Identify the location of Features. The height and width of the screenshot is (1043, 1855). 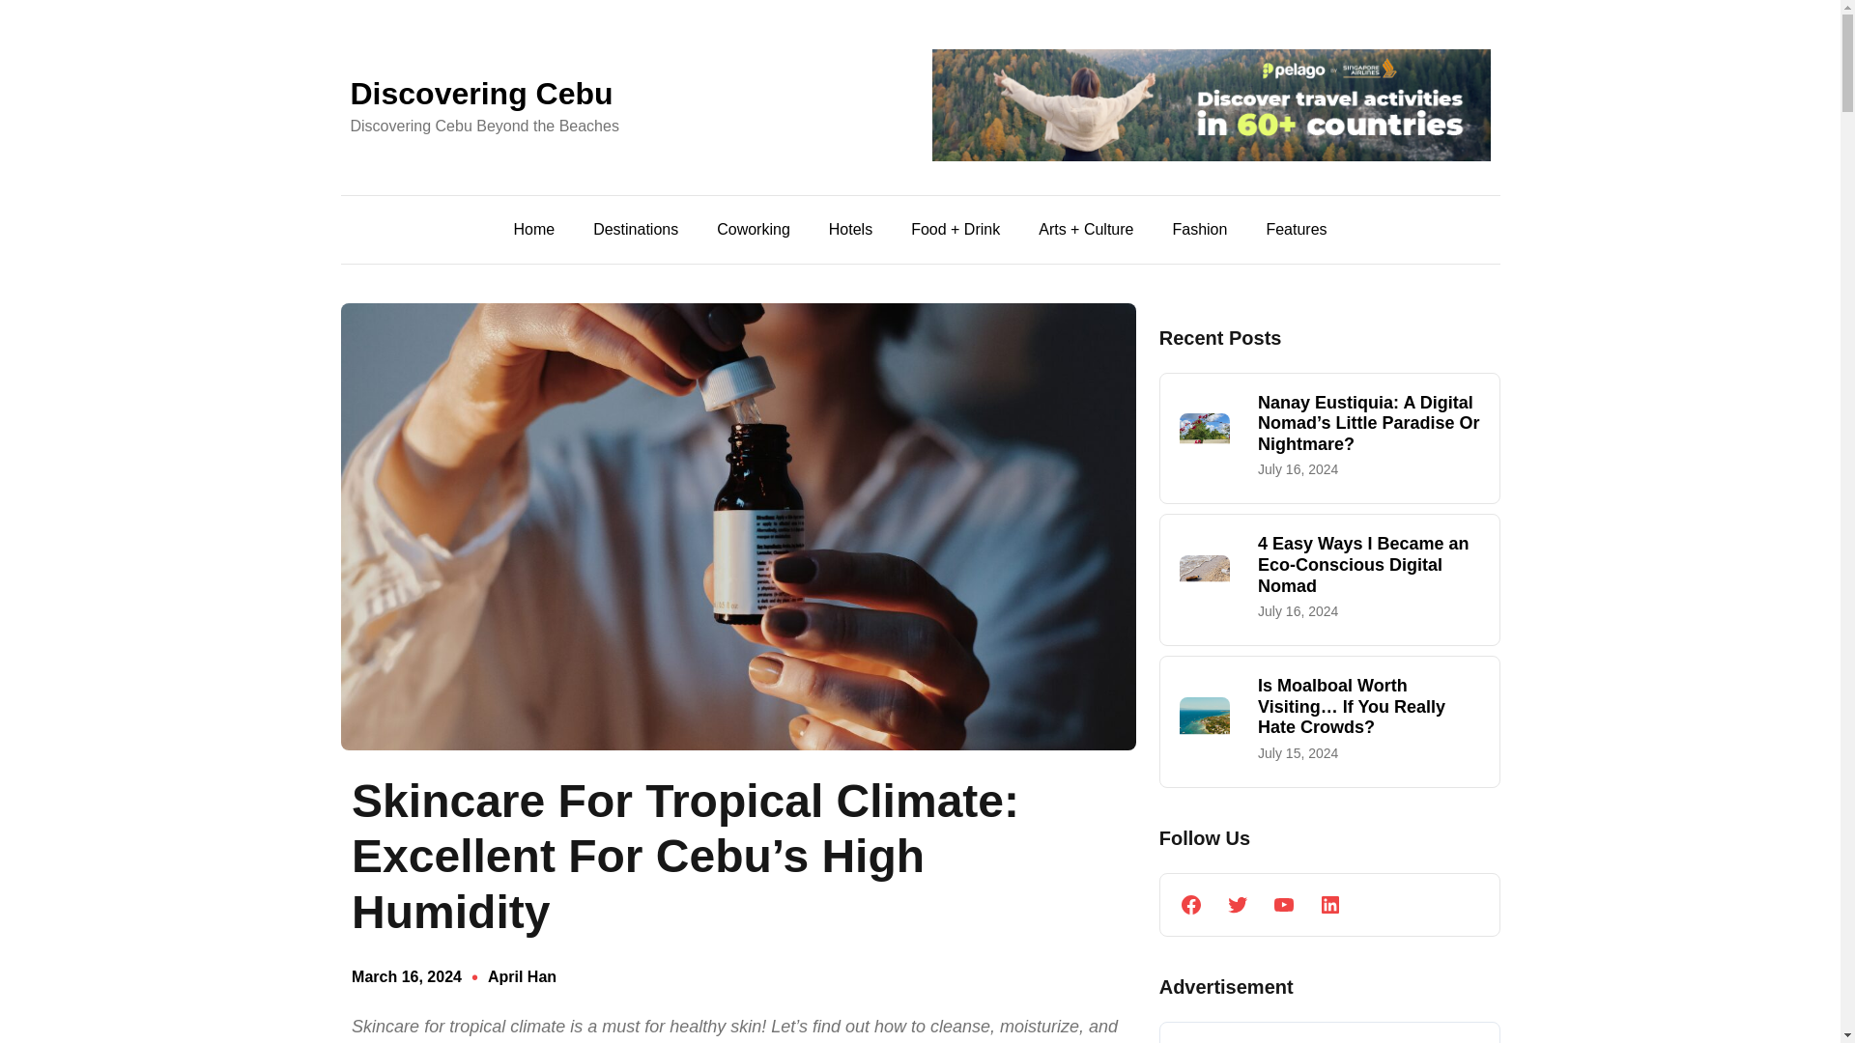
(1295, 229).